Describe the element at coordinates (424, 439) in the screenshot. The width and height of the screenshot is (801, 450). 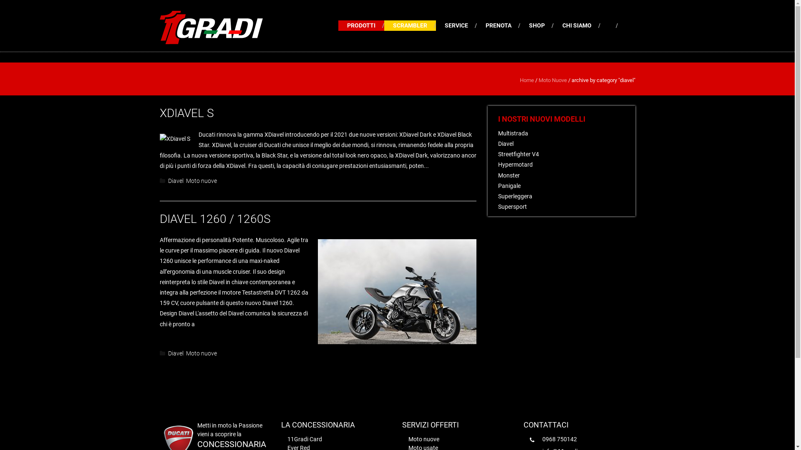
I see `Moto nuove` at that location.